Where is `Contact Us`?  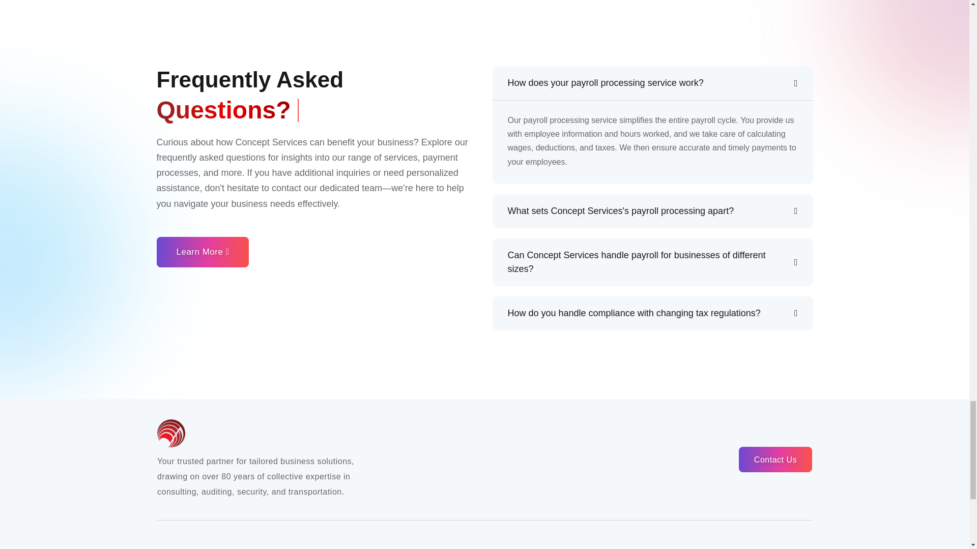
Contact Us is located at coordinates (775, 460).